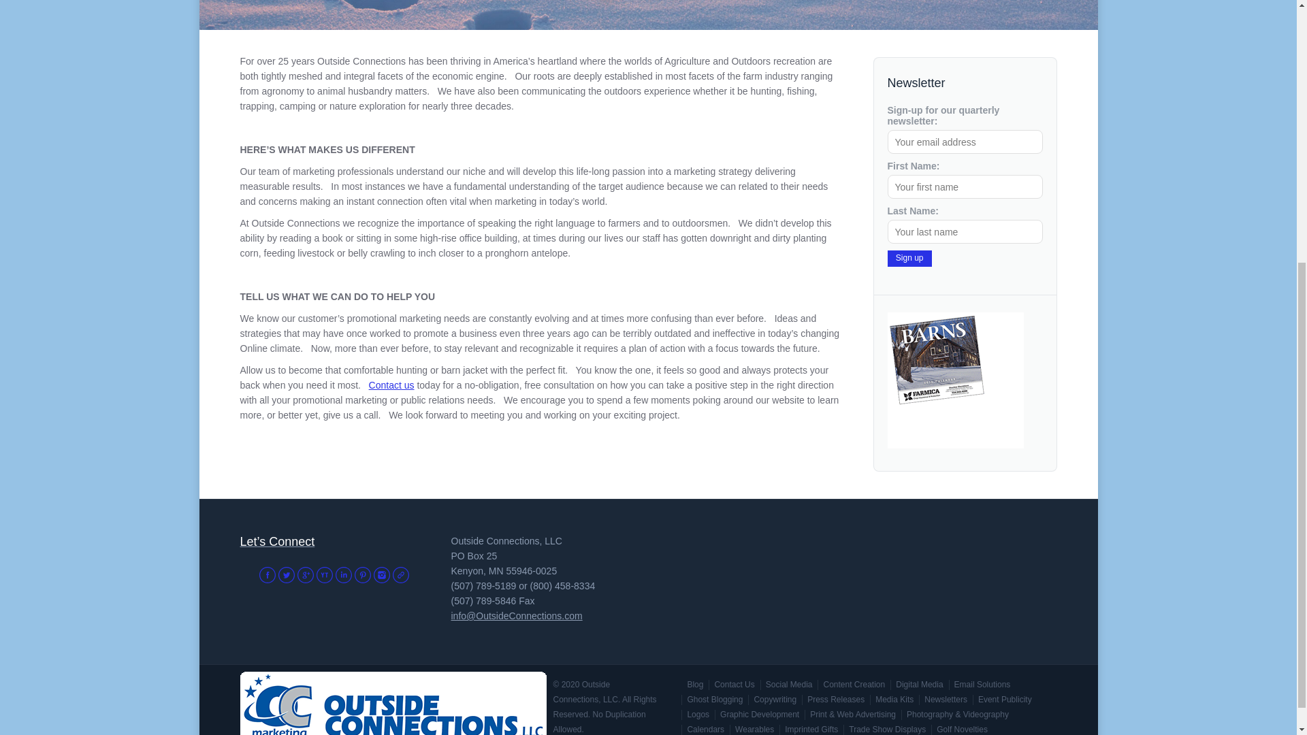 This screenshot has height=735, width=1307. I want to click on Twitter, so click(286, 574).